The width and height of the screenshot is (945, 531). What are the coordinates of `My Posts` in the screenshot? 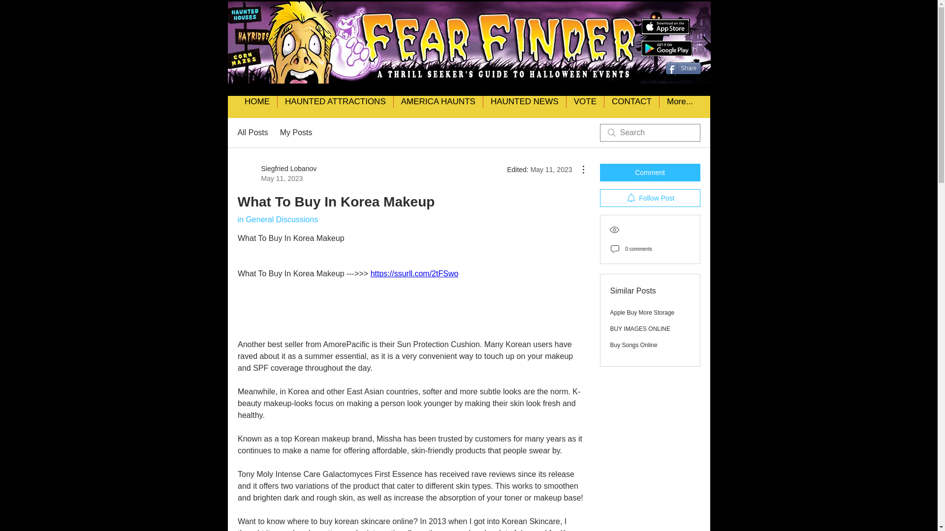 It's located at (296, 133).